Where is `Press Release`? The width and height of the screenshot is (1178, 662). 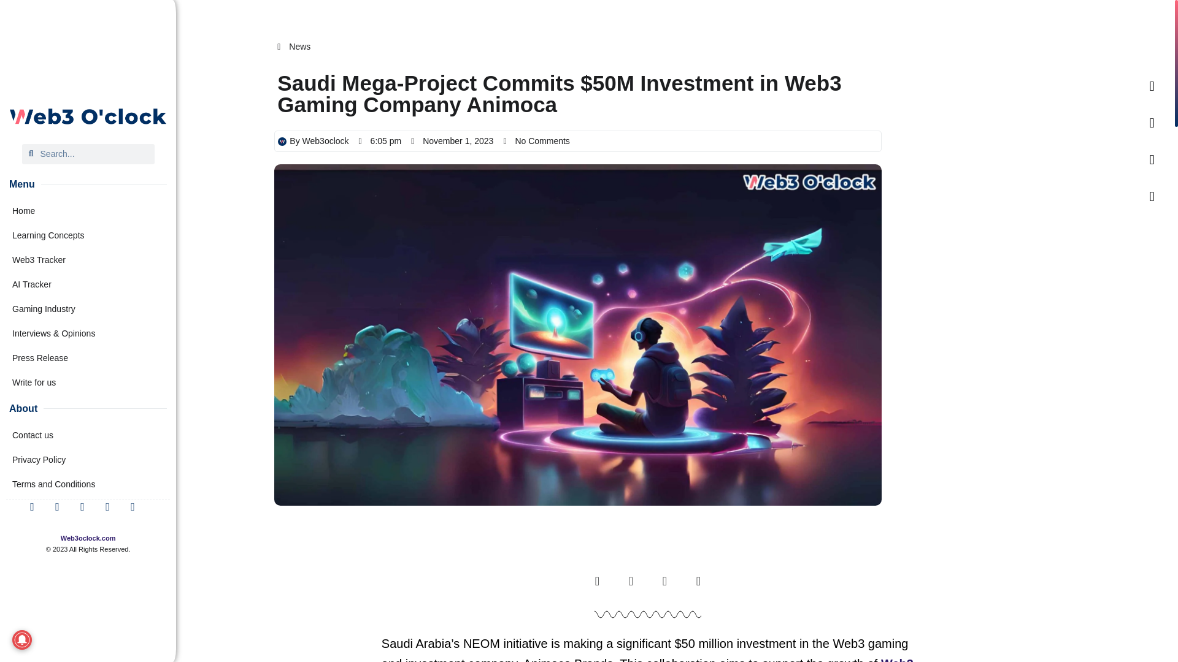
Press Release is located at coordinates (88, 357).